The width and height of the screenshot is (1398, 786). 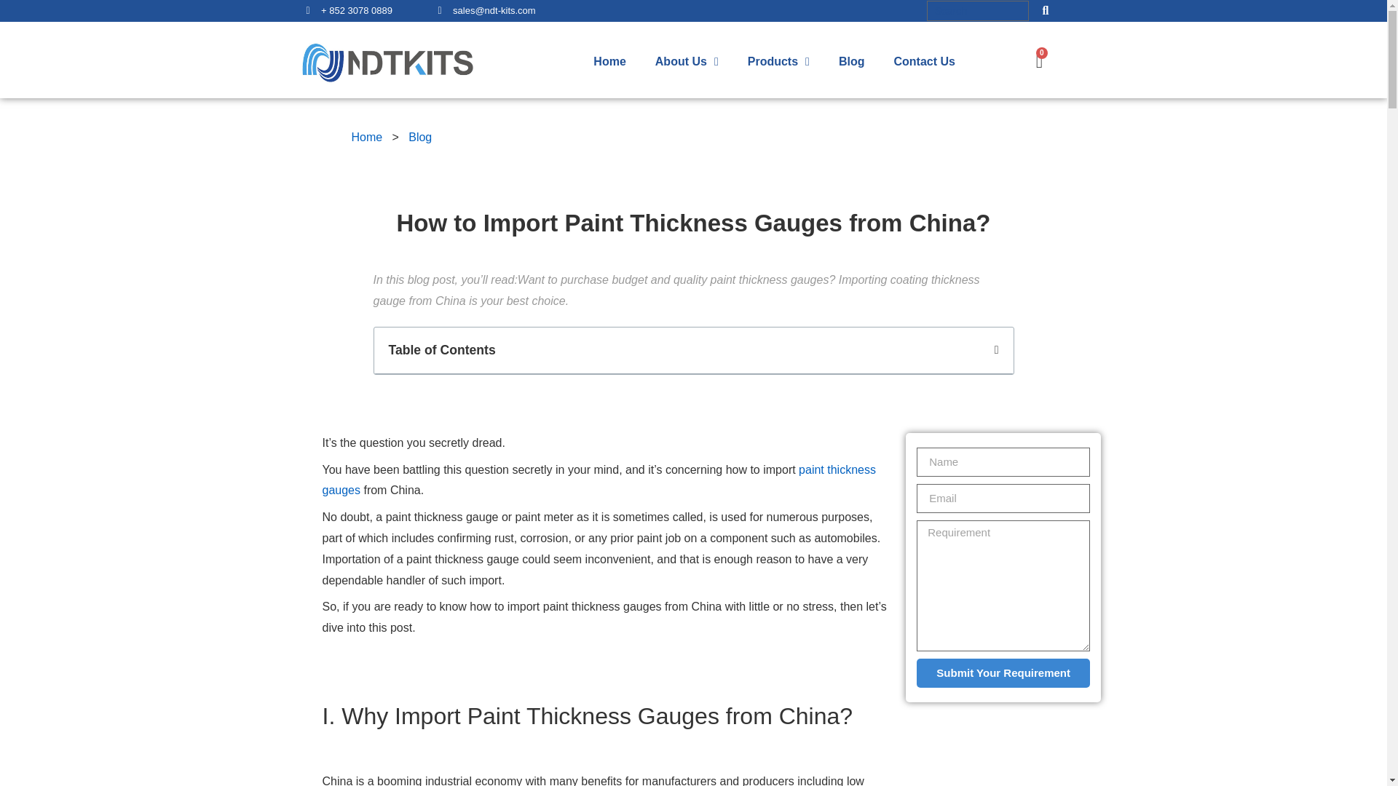 What do you see at coordinates (923, 62) in the screenshot?
I see `Contact Us` at bounding box center [923, 62].